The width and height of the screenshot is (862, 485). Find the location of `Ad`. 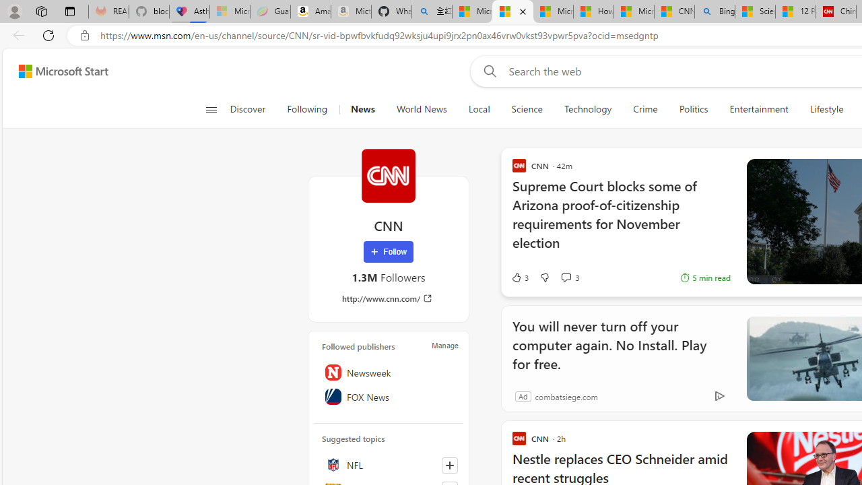

Ad is located at coordinates (523, 396).